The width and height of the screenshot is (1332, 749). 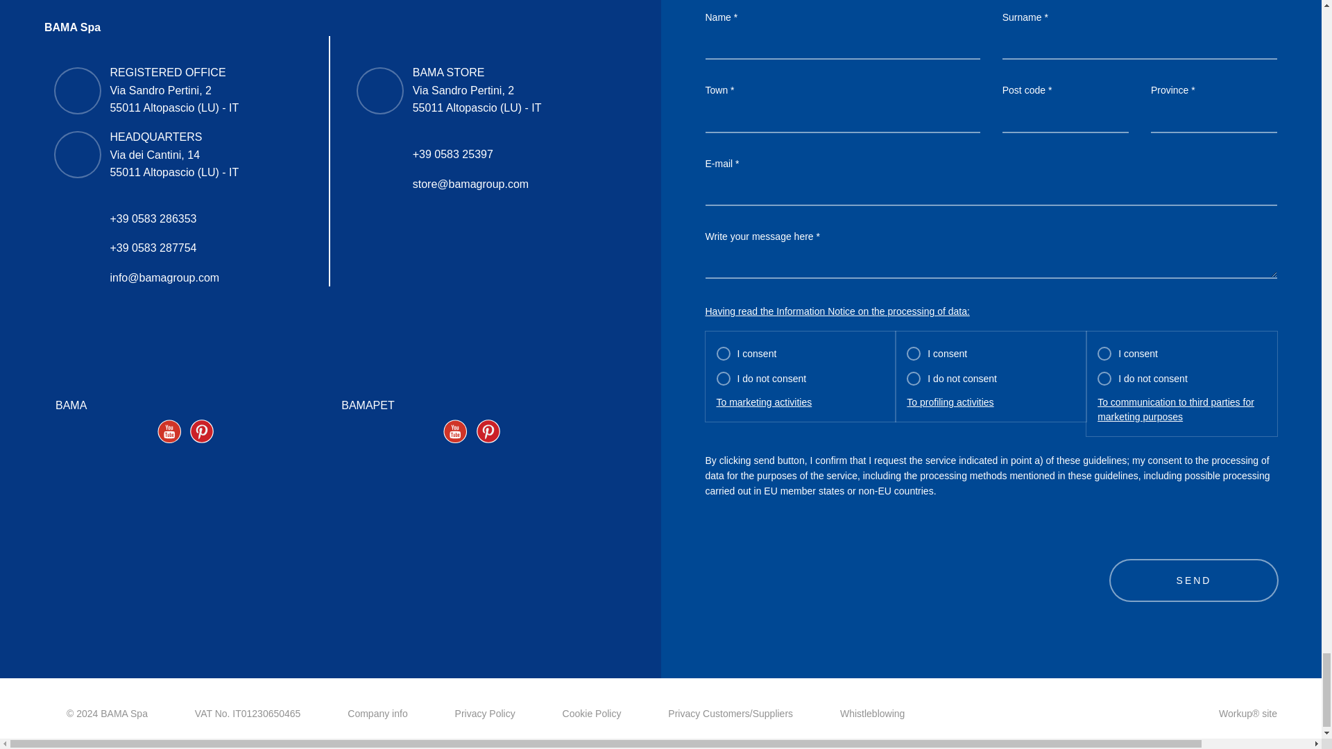 I want to click on To marketing activities, so click(x=763, y=402).